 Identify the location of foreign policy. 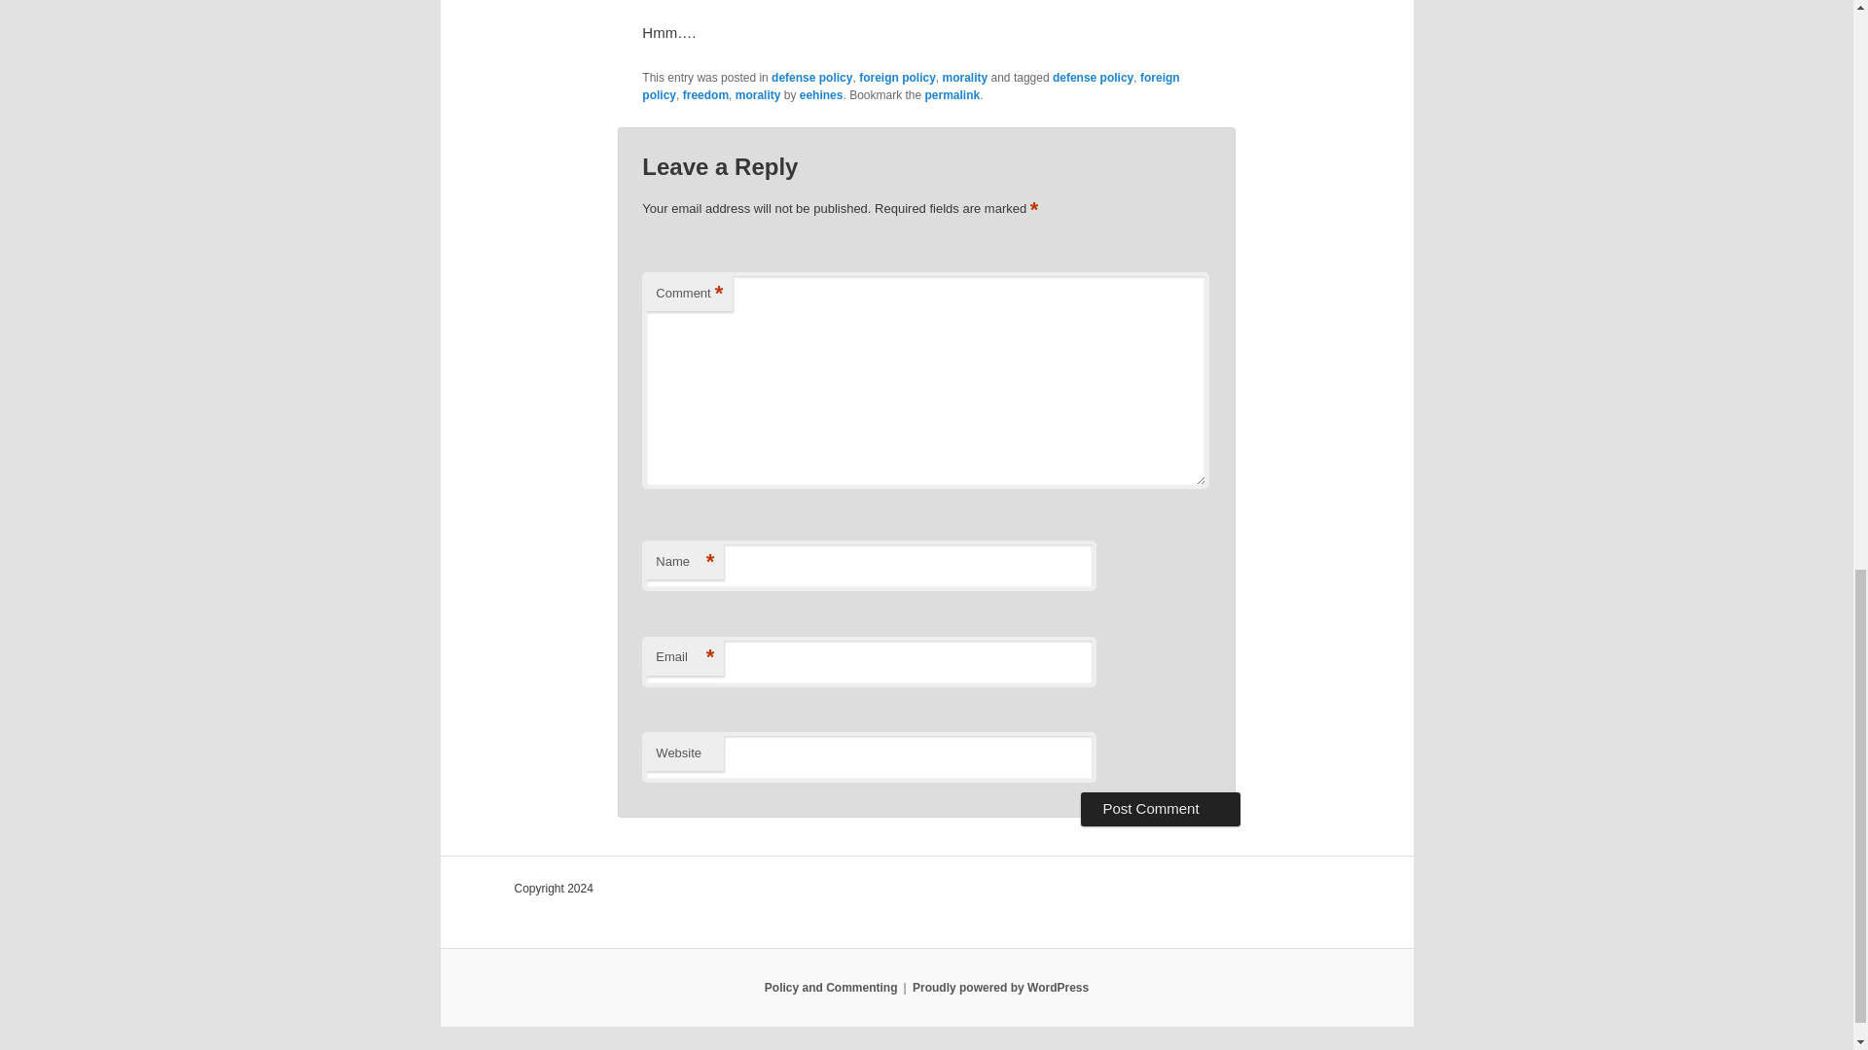
(911, 86).